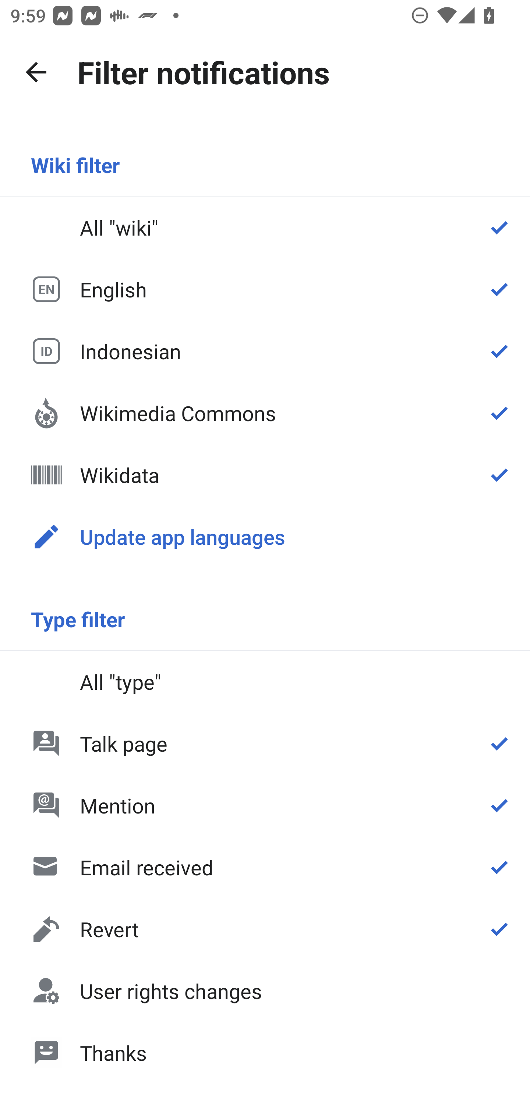 The image size is (530, 1119). What do you see at coordinates (265, 682) in the screenshot?
I see `All "type"` at bounding box center [265, 682].